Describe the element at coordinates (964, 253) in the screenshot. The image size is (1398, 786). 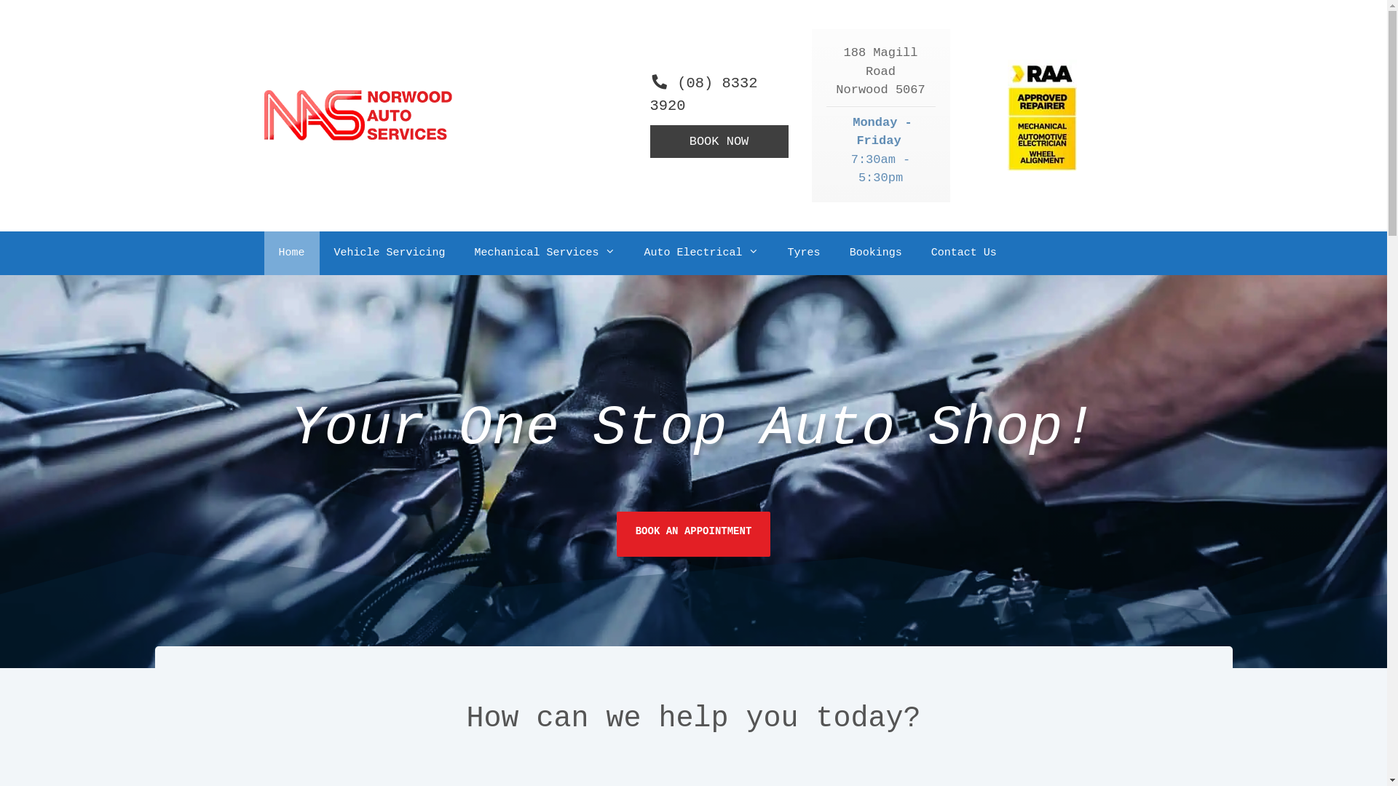
I see `Contact Us` at that location.